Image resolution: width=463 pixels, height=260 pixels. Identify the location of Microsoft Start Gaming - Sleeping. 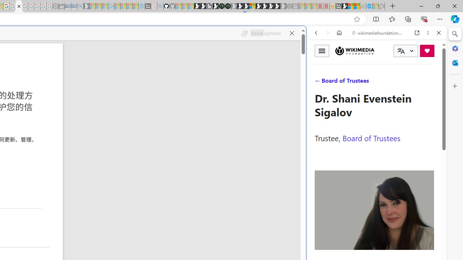
(86, 6).